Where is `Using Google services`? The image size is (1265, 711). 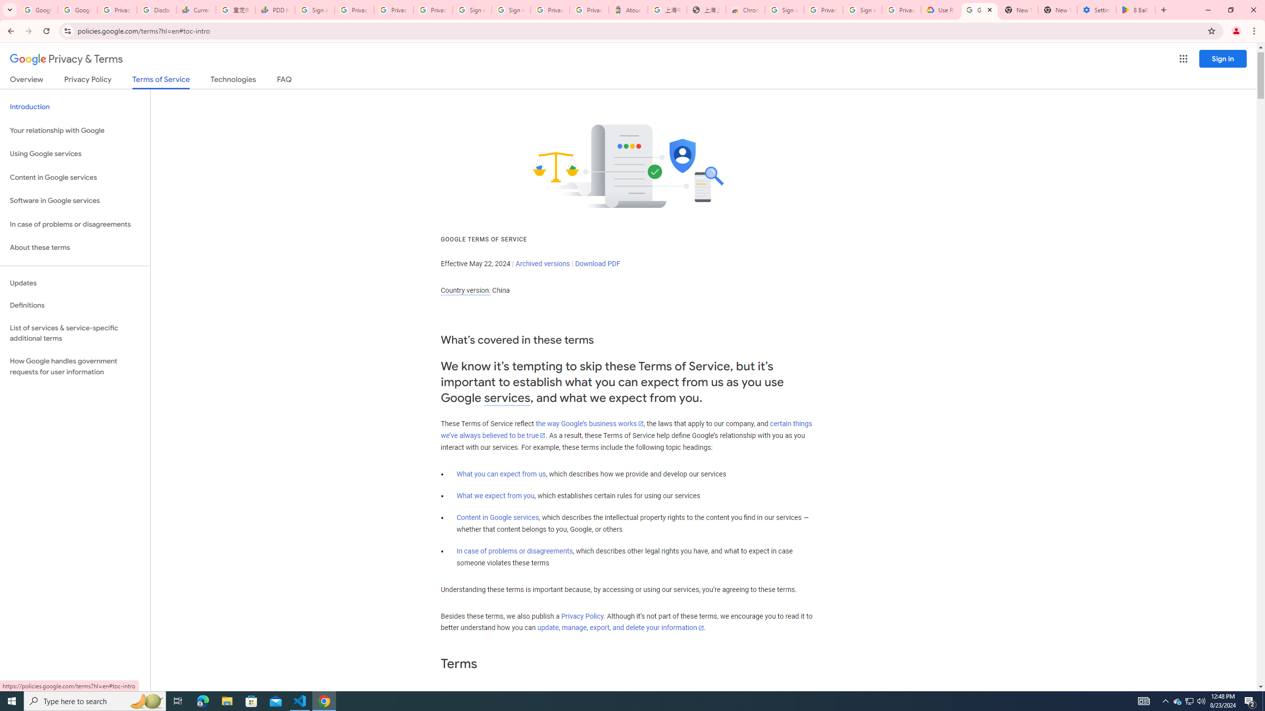
Using Google services is located at coordinates (75, 154).